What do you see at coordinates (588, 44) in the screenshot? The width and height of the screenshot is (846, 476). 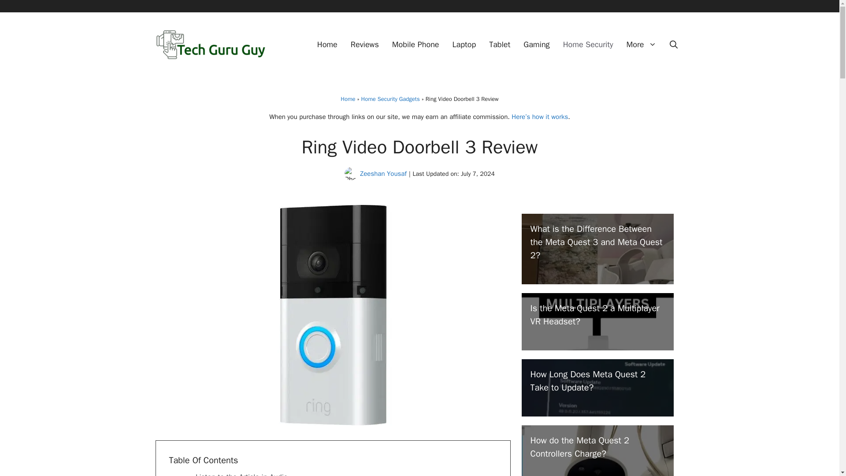 I see `Home Security` at bounding box center [588, 44].